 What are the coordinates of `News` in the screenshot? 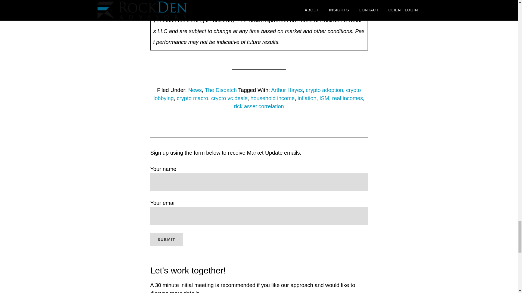 It's located at (195, 90).